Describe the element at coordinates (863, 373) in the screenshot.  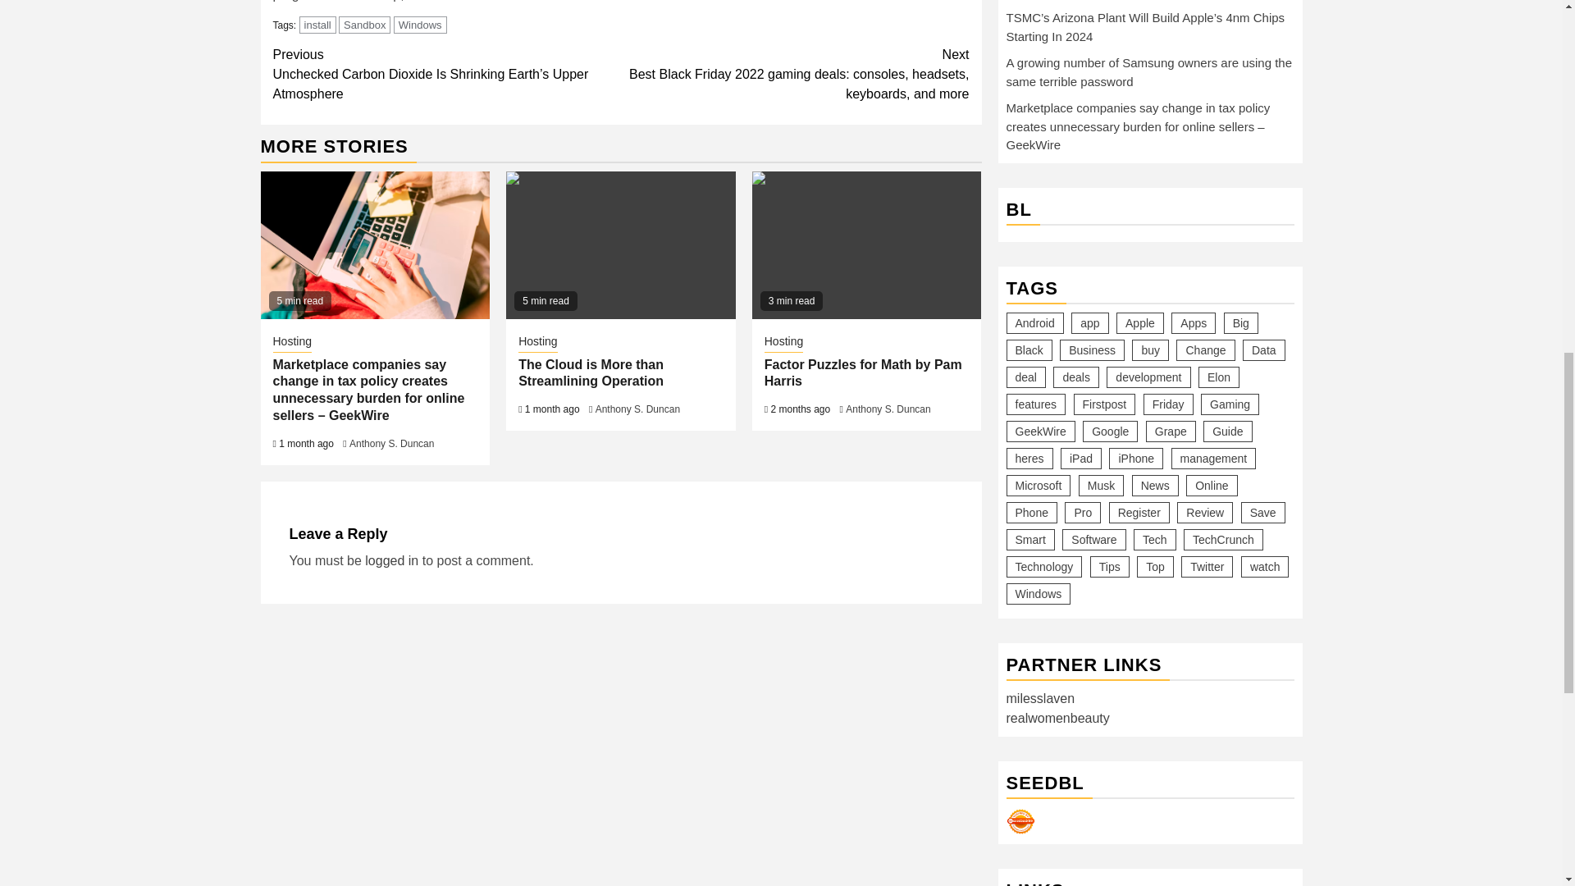
I see `Factor Puzzles for Math by Pam Harris` at that location.